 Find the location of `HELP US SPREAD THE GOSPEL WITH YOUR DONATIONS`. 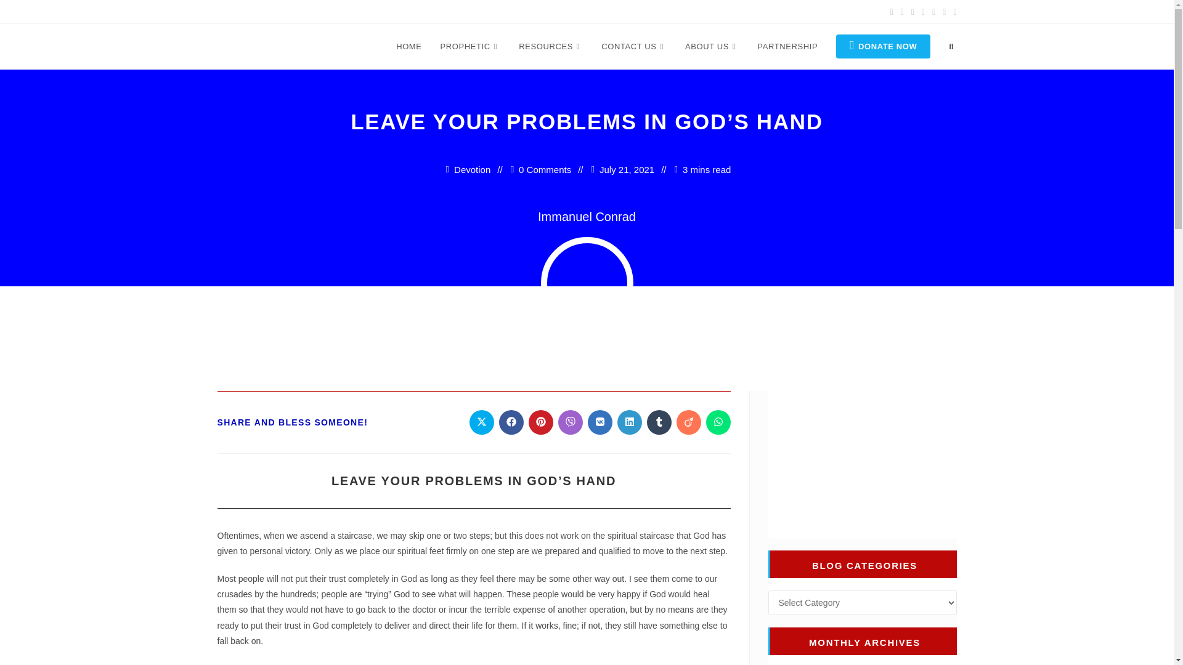

HELP US SPREAD THE GOSPEL WITH YOUR DONATIONS is located at coordinates (883, 47).